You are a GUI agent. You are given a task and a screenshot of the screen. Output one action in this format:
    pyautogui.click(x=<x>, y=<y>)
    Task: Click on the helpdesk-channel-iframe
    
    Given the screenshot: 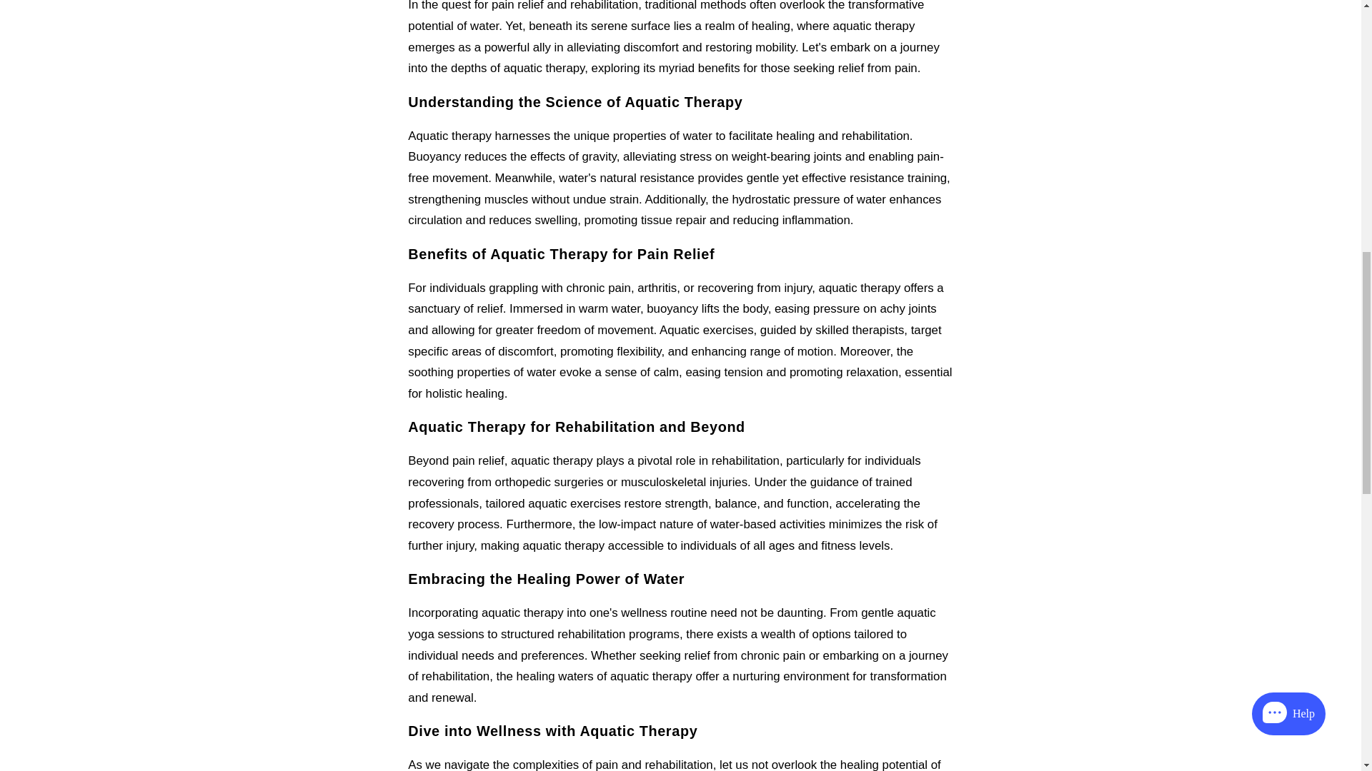 What is the action you would take?
    pyautogui.click(x=1192, y=146)
    